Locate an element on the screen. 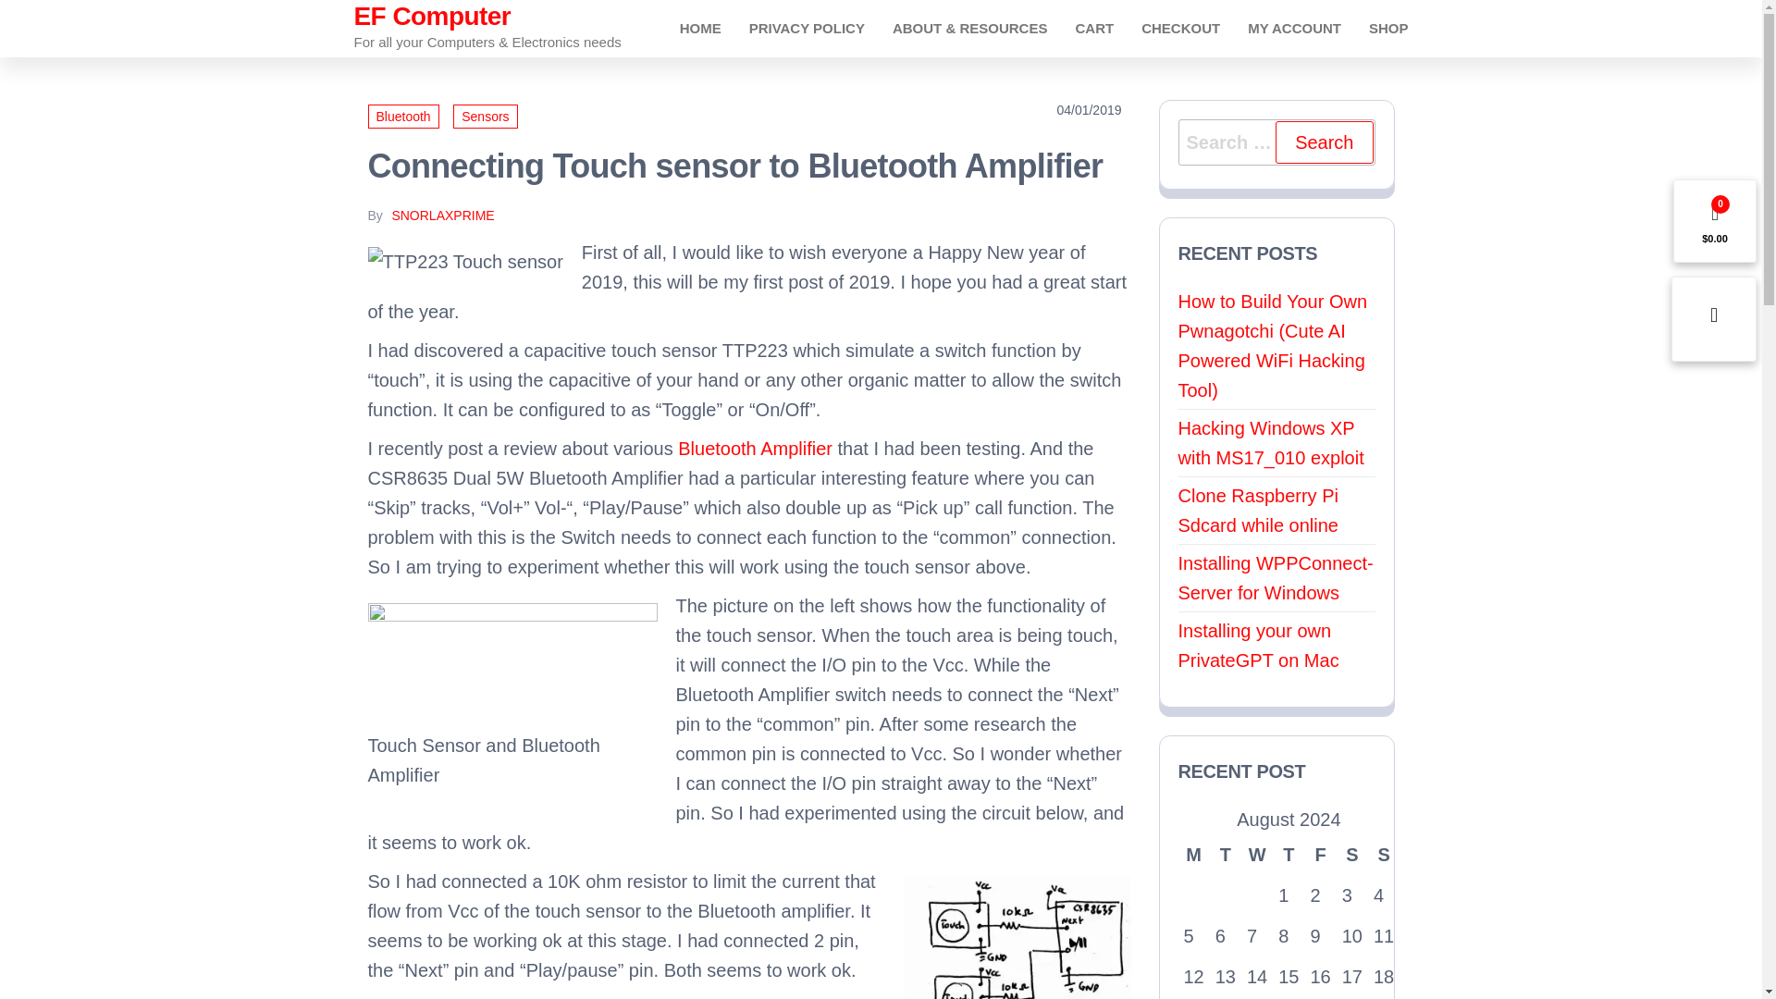 This screenshot has height=999, width=1776. PRIVACY POLICY is located at coordinates (807, 28).